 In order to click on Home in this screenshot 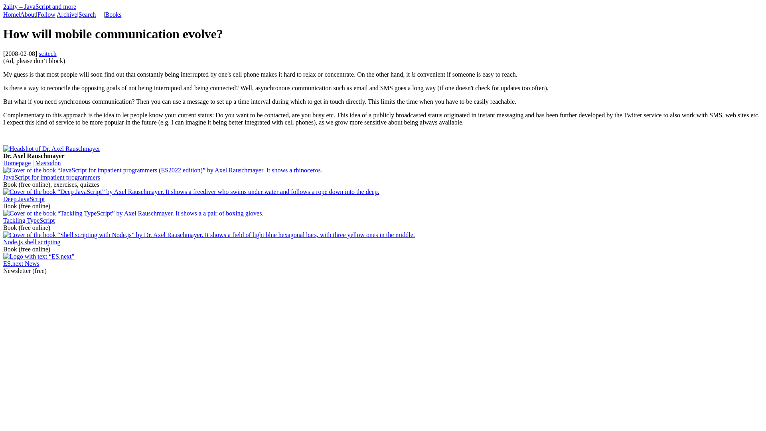, I will do `click(11, 14)`.